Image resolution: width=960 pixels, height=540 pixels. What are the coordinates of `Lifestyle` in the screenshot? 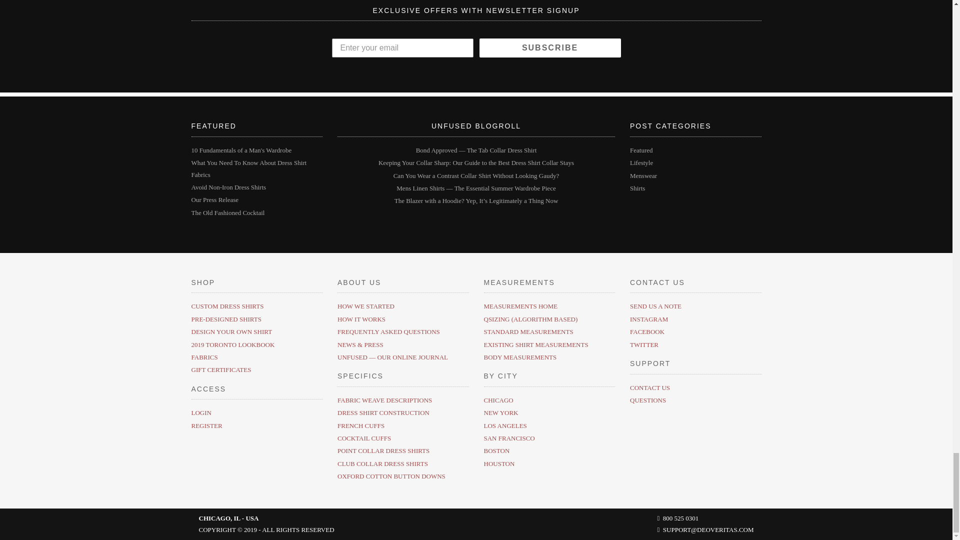 It's located at (641, 162).